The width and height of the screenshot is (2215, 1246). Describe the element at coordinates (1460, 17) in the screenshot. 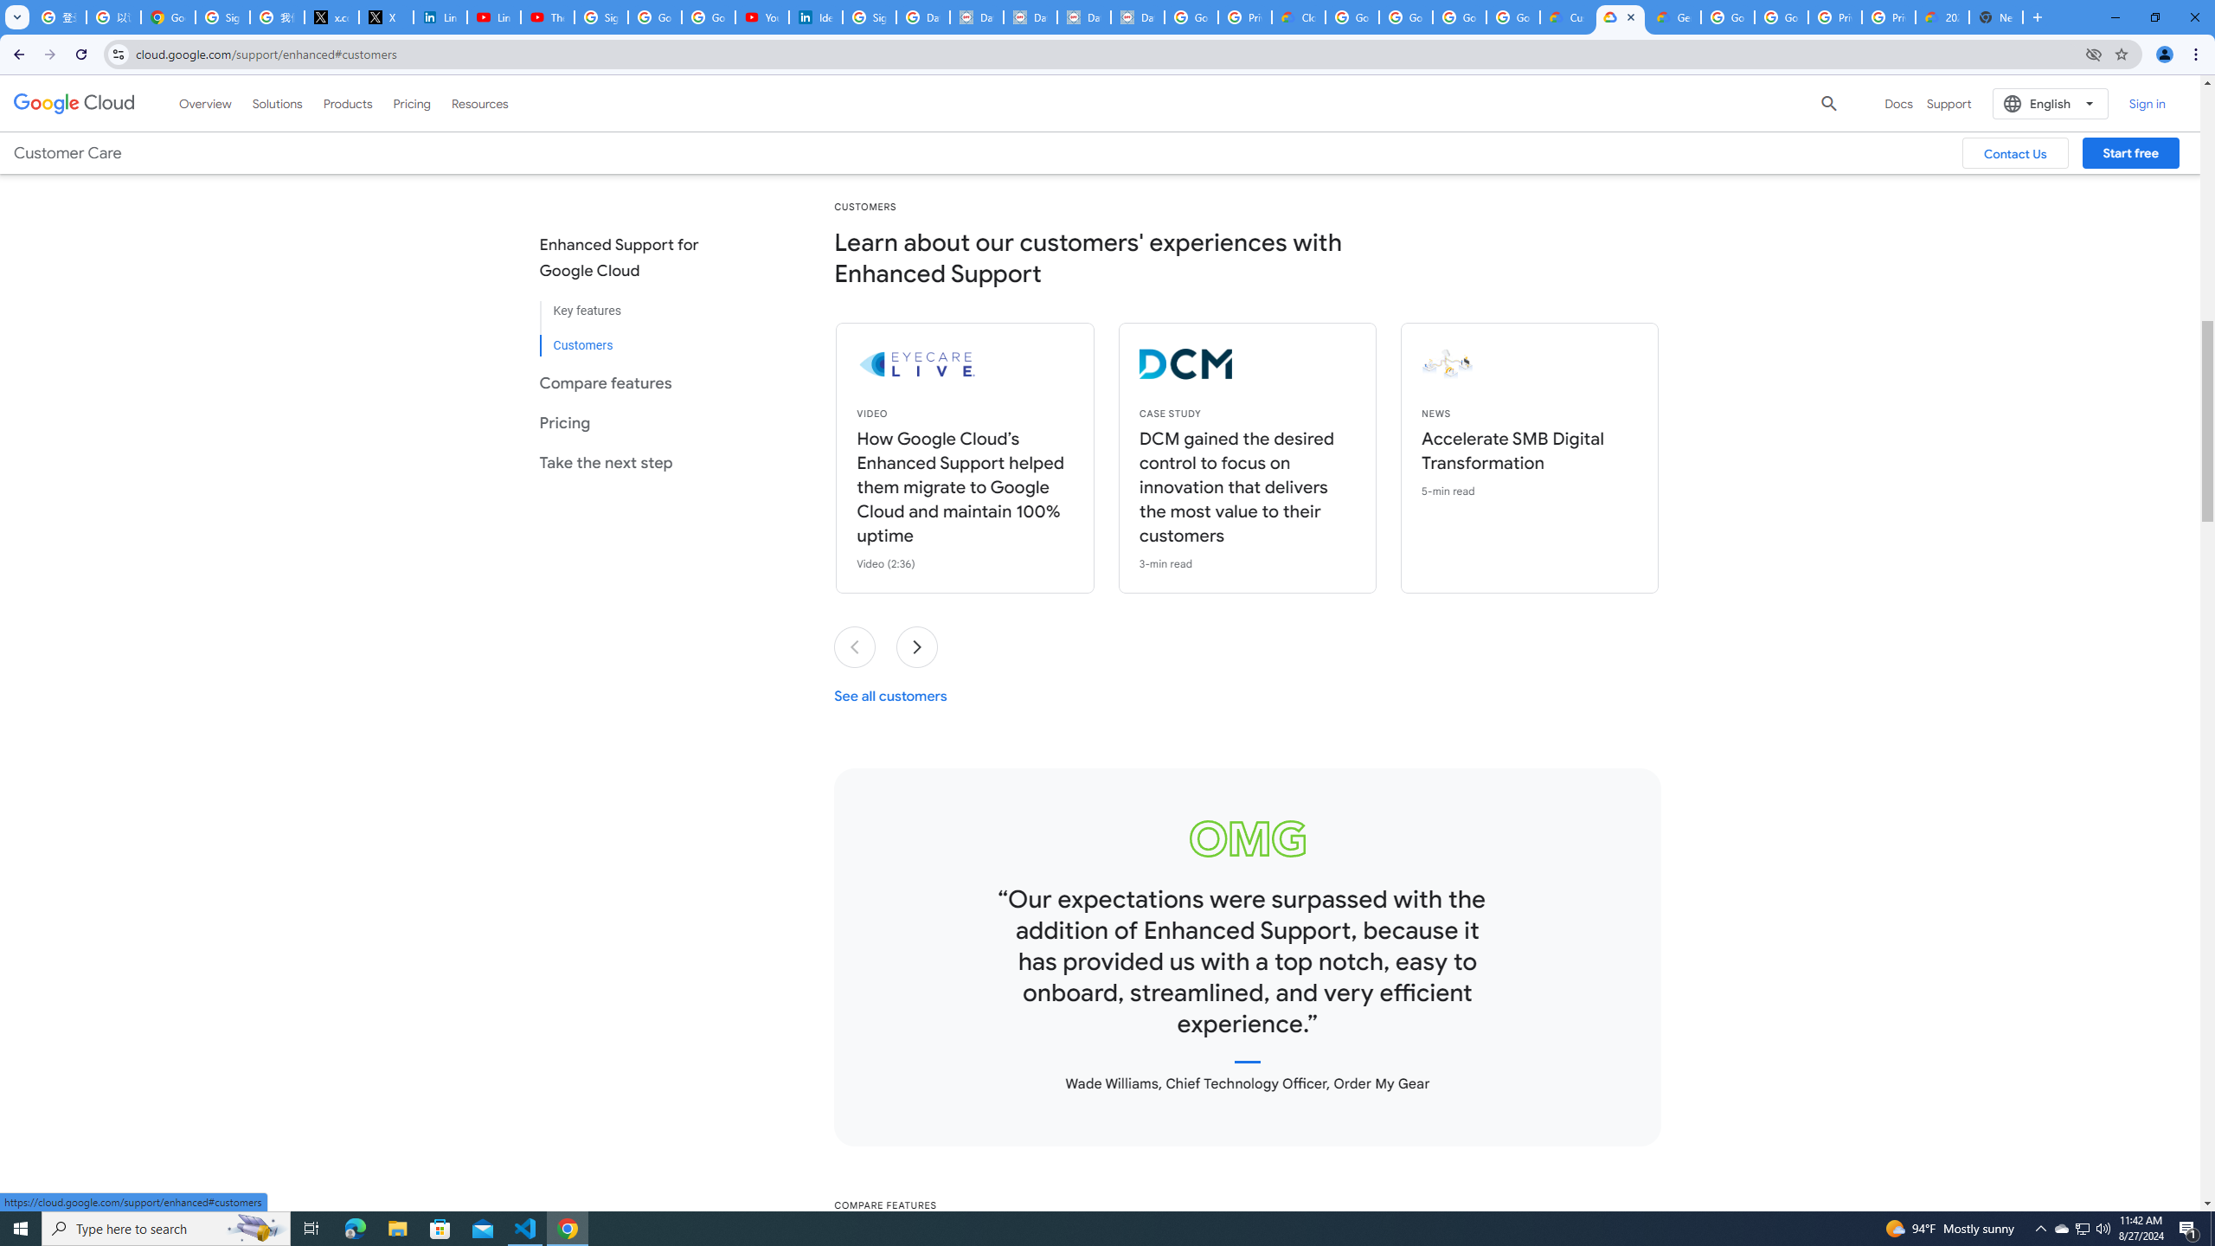

I see `Google Workspace - Specific Terms` at that location.